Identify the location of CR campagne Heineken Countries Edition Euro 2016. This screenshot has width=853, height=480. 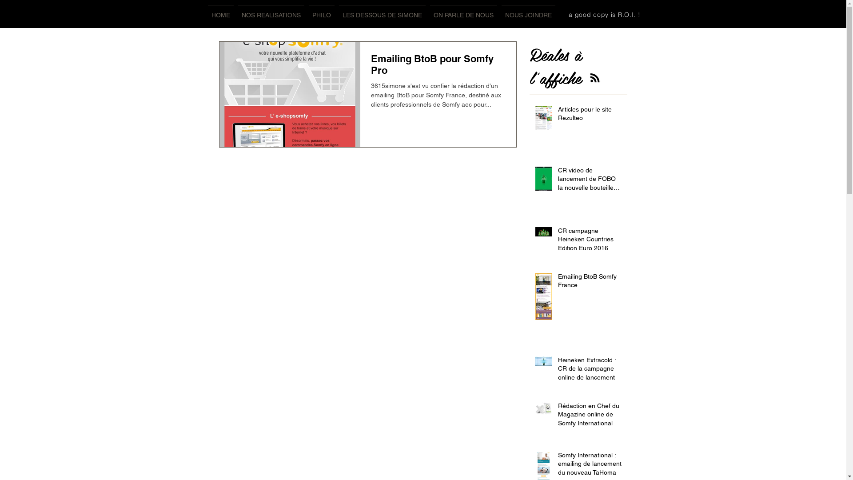
(590, 242).